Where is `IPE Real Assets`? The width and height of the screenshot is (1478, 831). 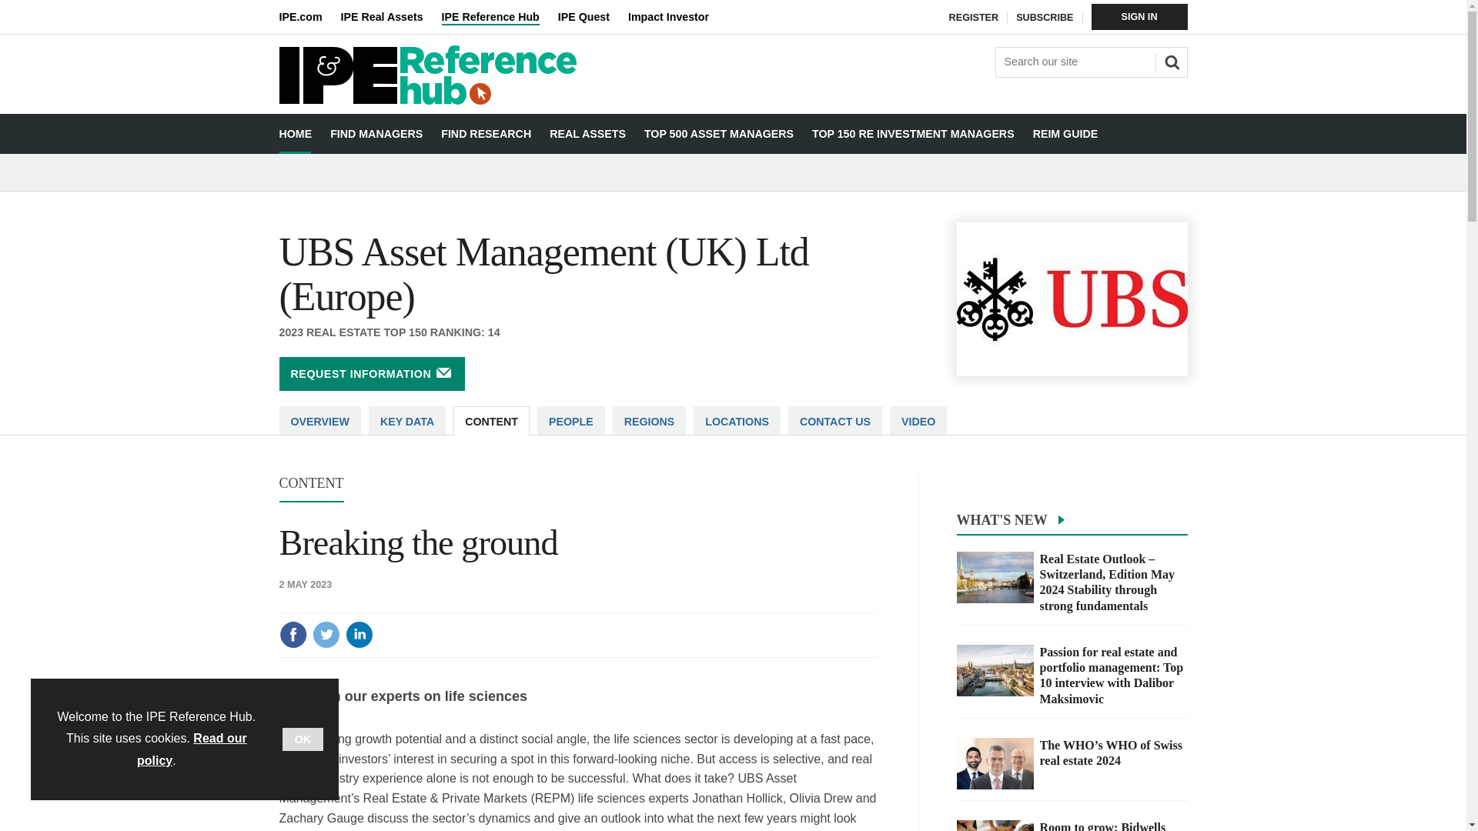
IPE Real Assets is located at coordinates (391, 17).